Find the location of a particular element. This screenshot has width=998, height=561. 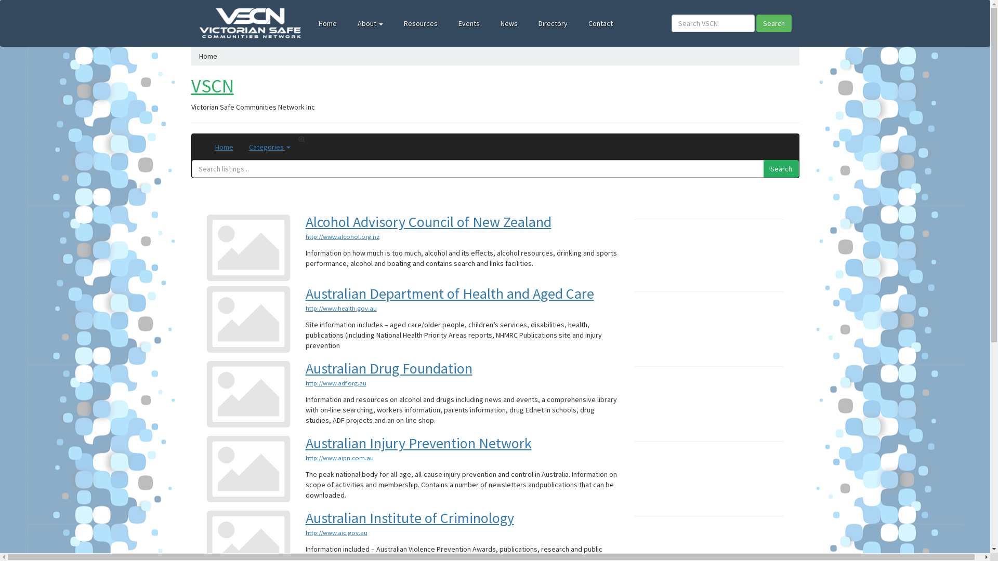

http://www.health.gov.au is located at coordinates (341, 309).